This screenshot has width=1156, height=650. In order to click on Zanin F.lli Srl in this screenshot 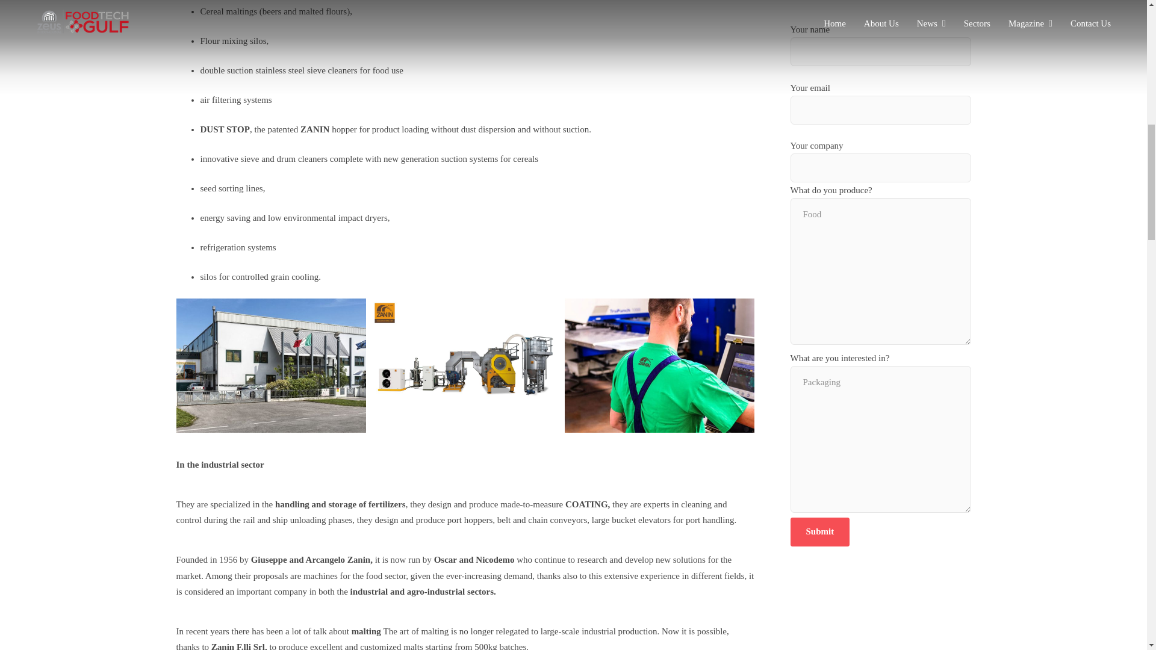, I will do `click(238, 646)`.